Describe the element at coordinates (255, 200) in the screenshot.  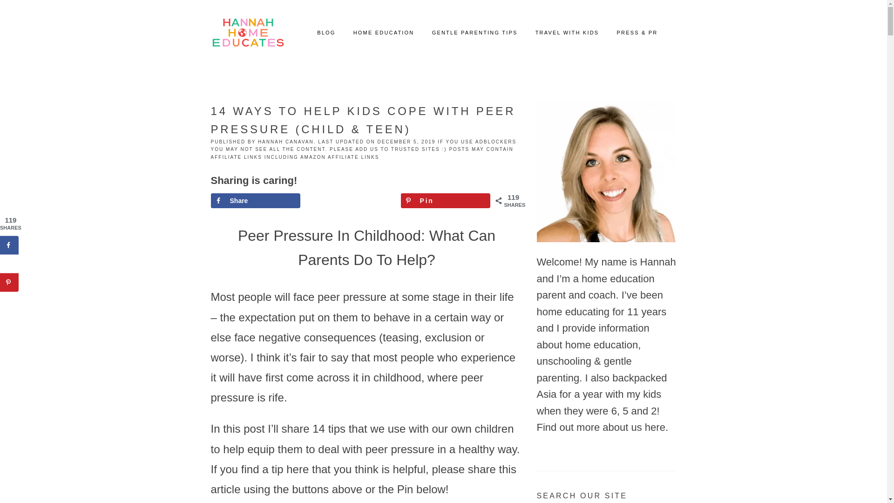
I see `Share on Facebook` at that location.